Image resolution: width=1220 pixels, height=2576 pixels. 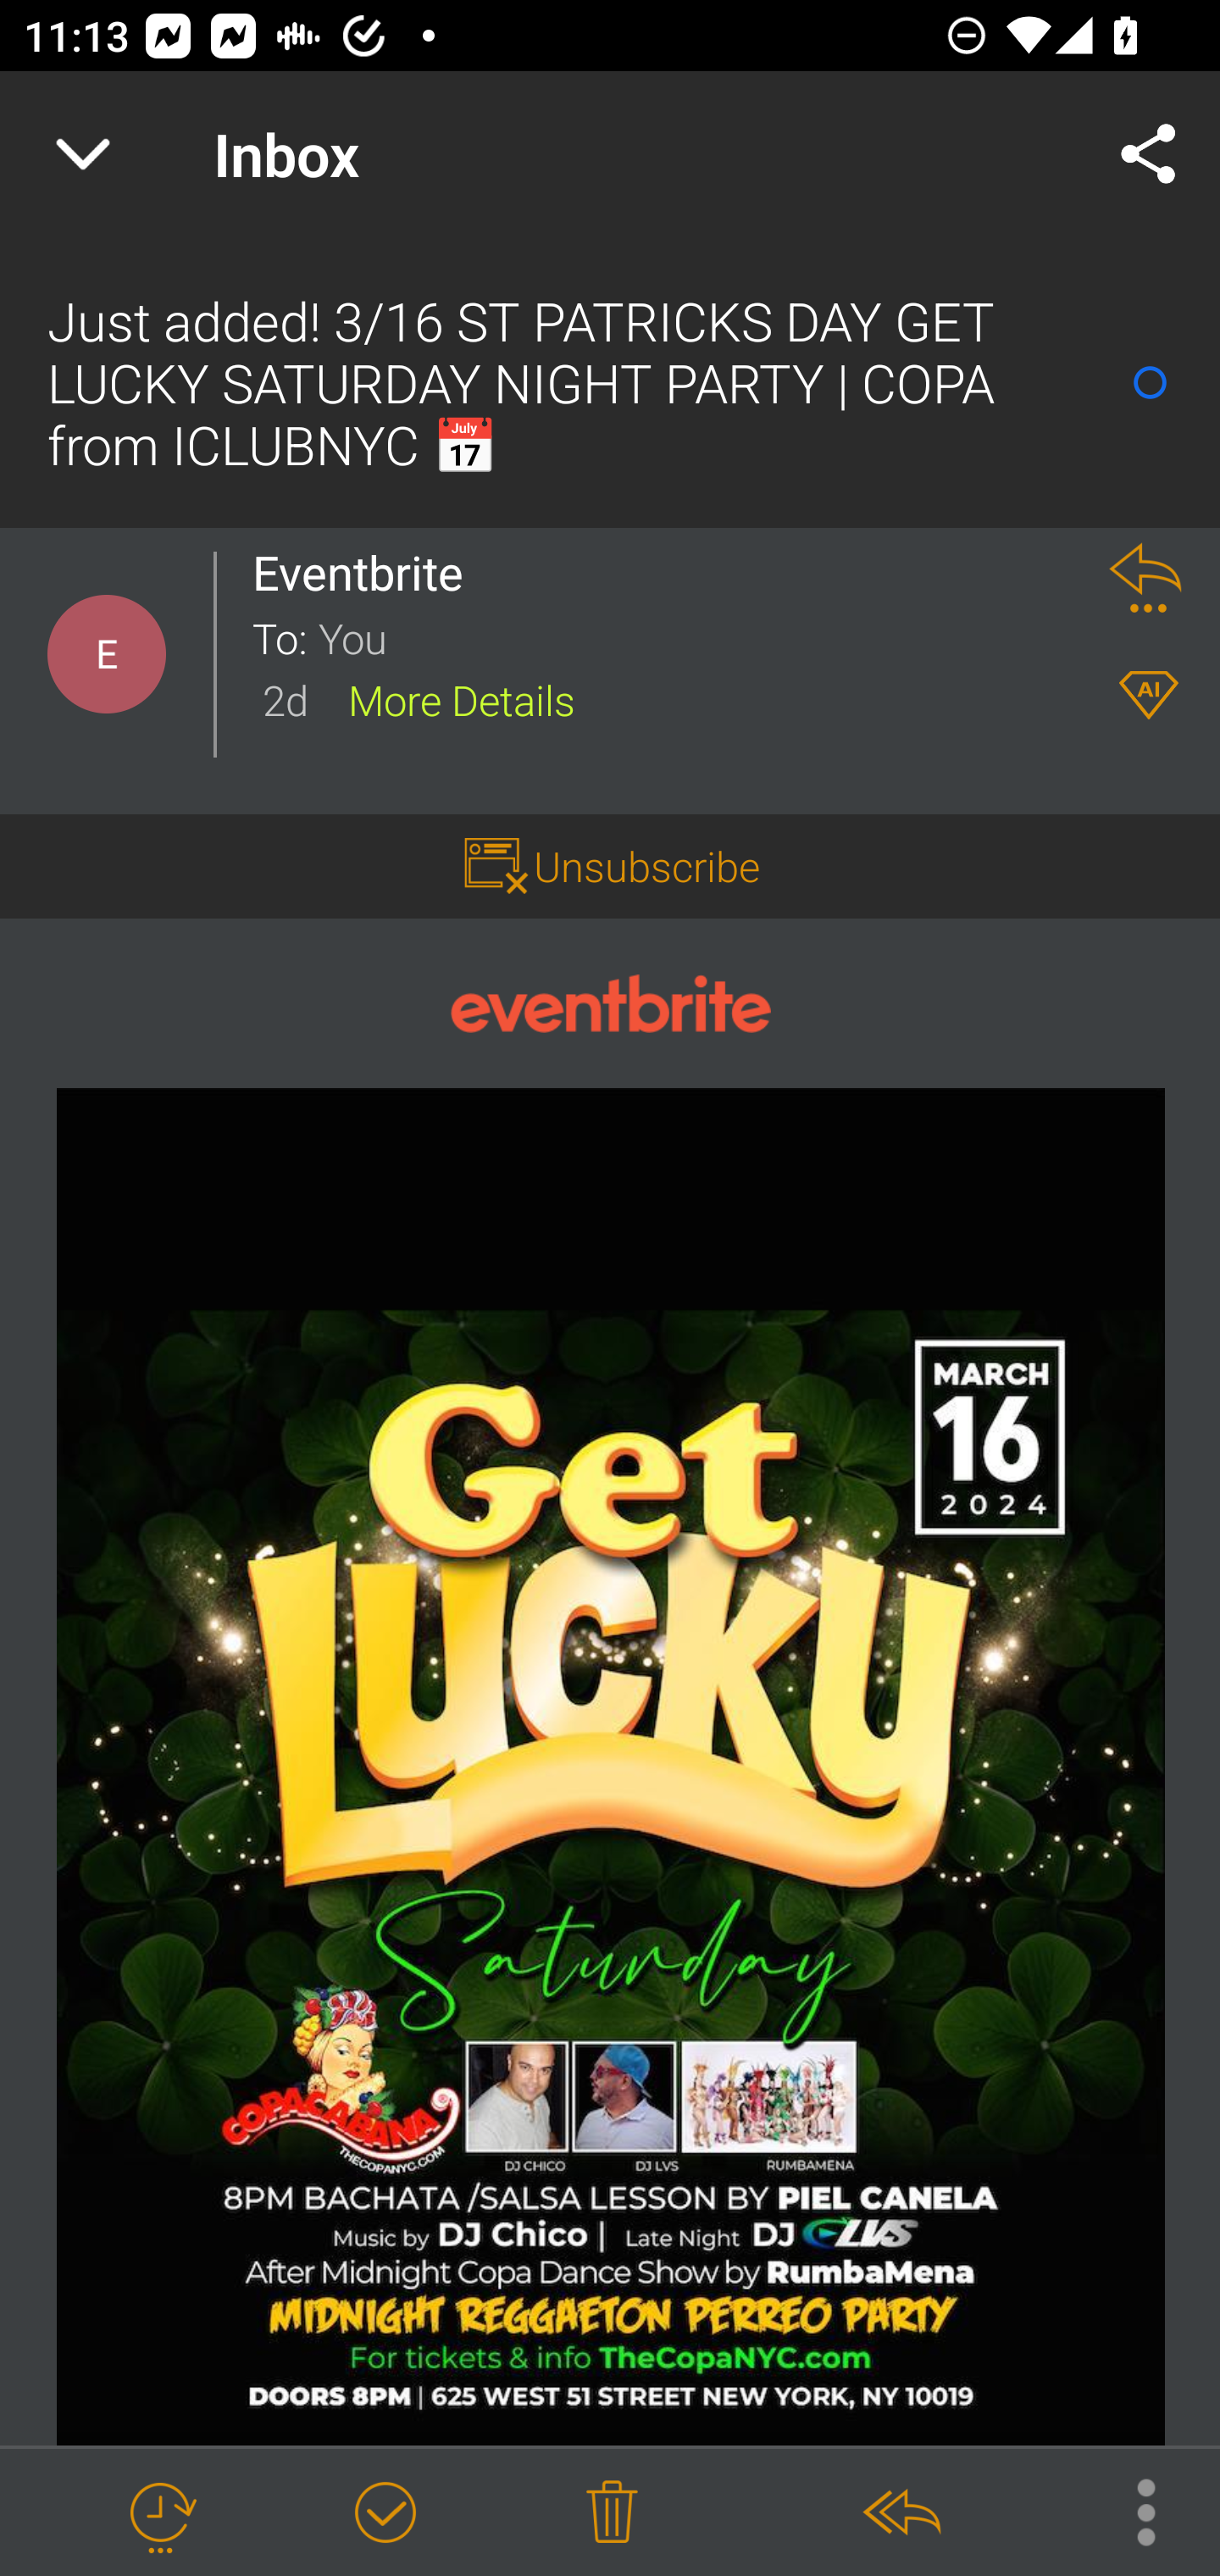 I want to click on You, so click(x=693, y=636).